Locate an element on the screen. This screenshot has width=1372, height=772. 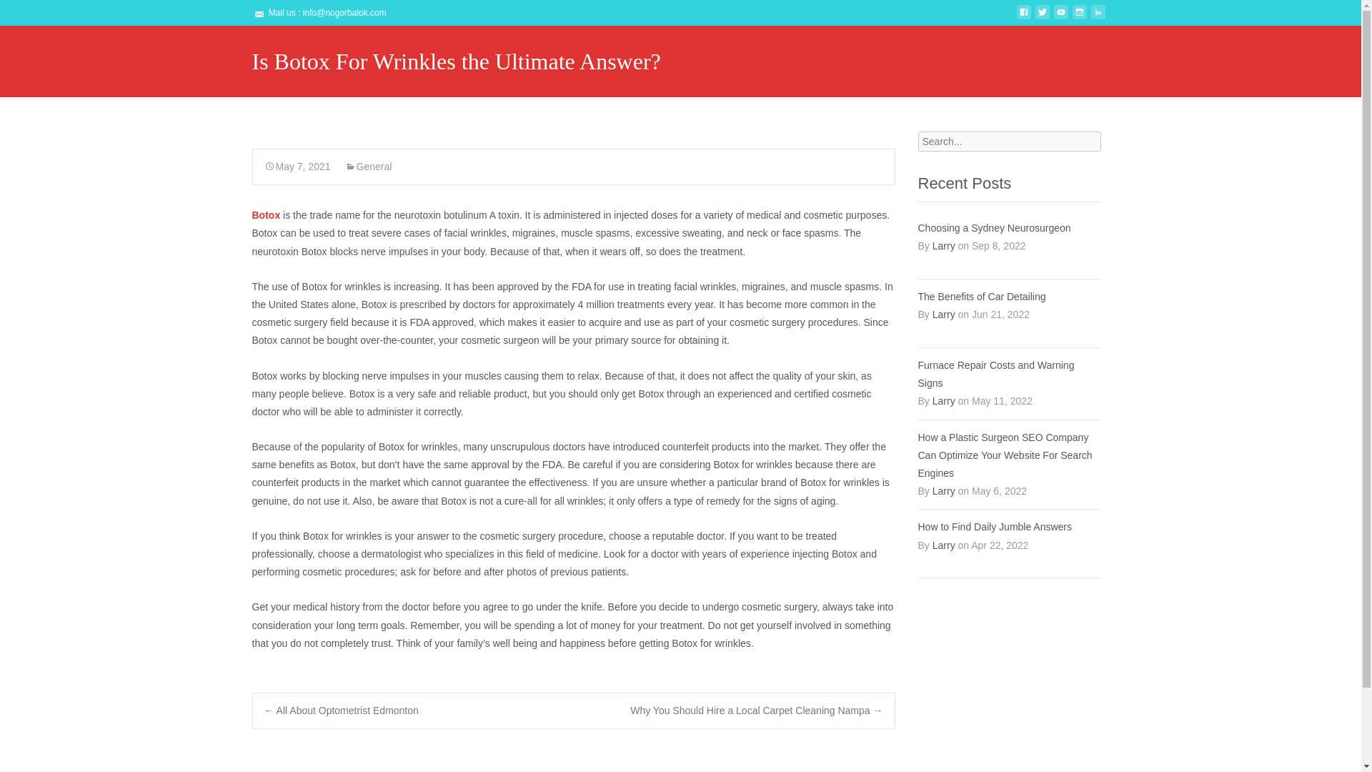
Furnace Repair Costs and Warning Signs is located at coordinates (1009, 374).